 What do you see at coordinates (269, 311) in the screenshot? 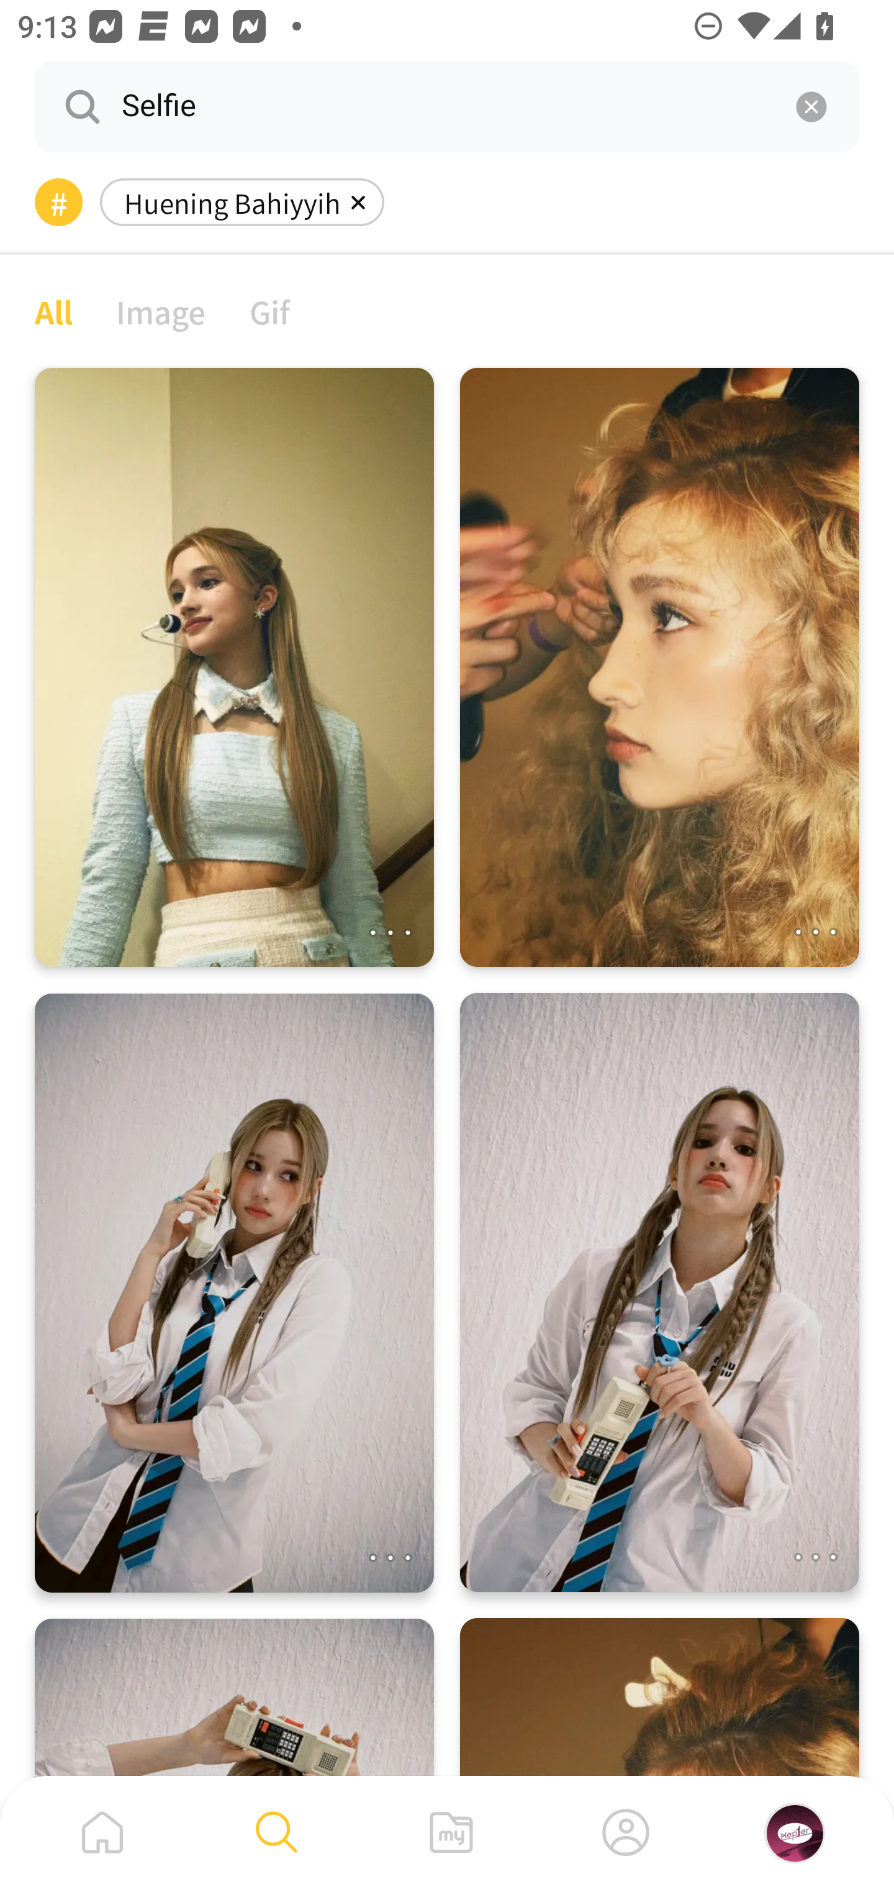
I see `Gif` at bounding box center [269, 311].